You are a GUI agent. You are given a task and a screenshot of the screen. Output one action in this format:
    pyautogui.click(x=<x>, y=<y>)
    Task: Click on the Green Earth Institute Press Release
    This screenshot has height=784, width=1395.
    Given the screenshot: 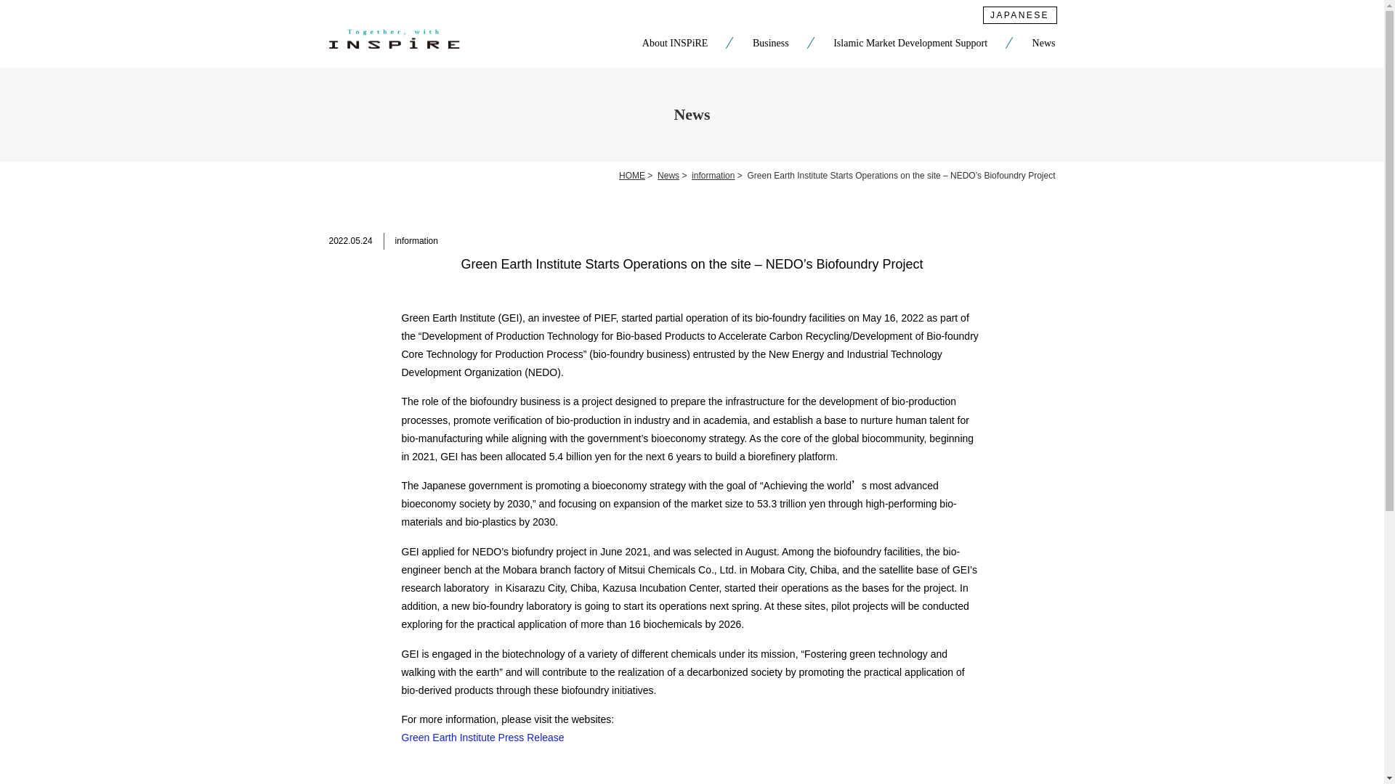 What is the action you would take?
    pyautogui.click(x=482, y=737)
    